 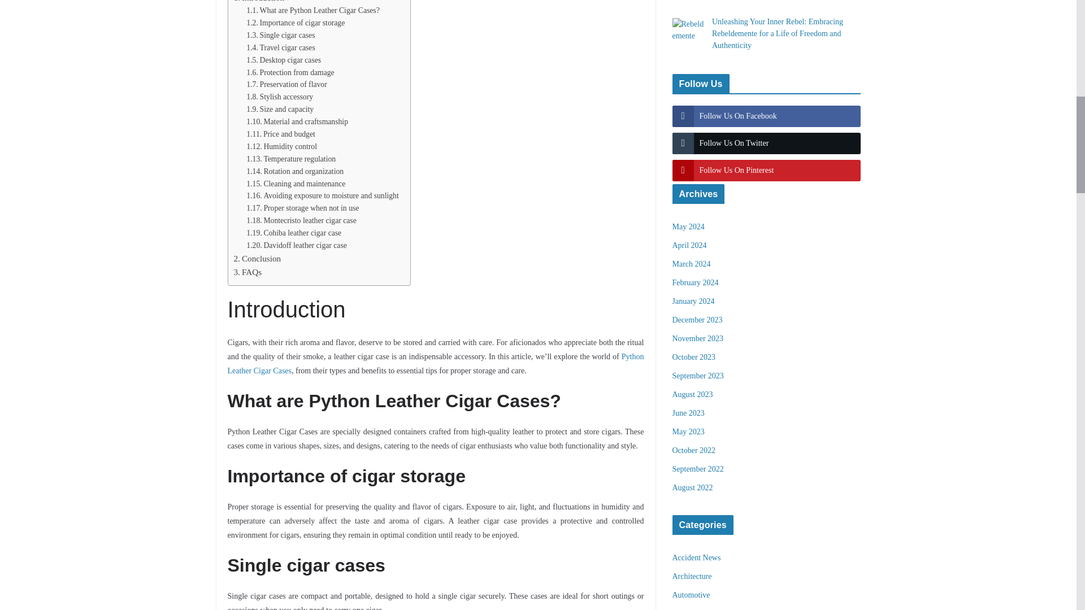 I want to click on Introduction, so click(x=259, y=2).